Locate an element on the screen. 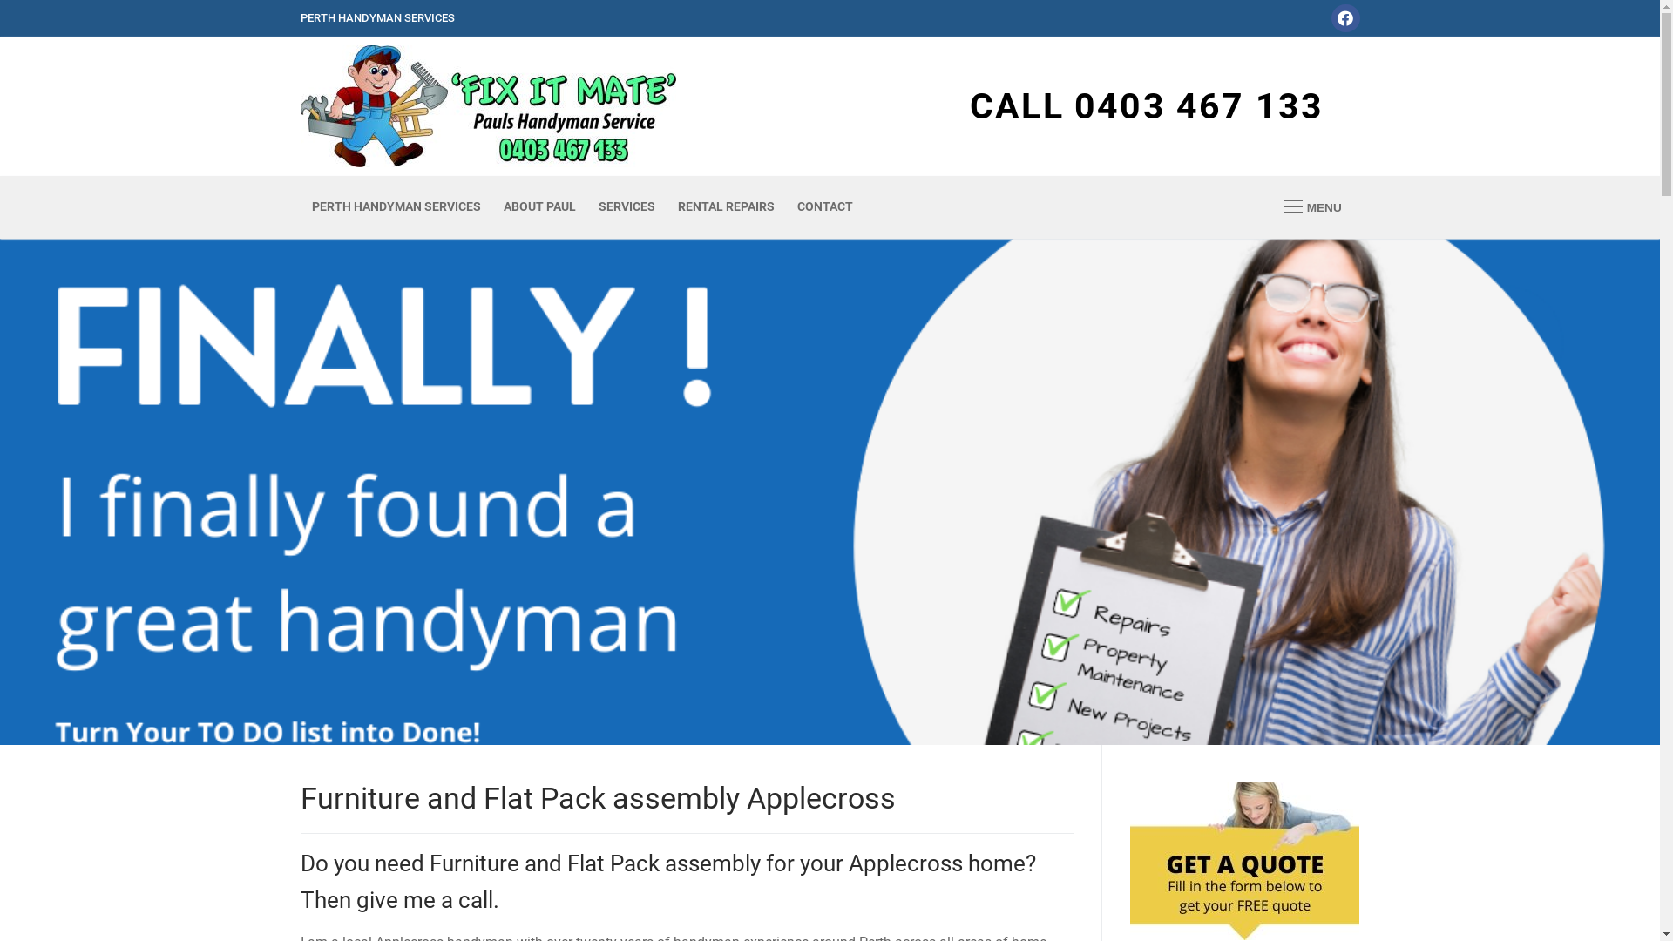 The width and height of the screenshot is (1673, 941). CALL 0403 467 133 is located at coordinates (1147, 106).